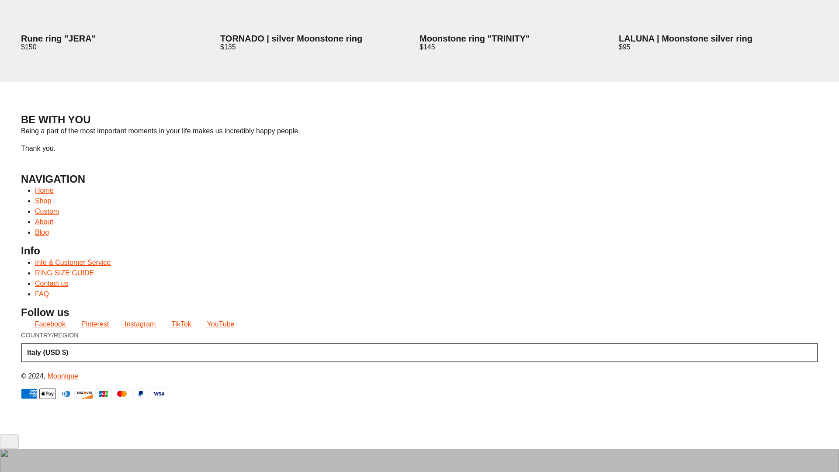 Image resolution: width=839 pixels, height=472 pixels. Describe the element at coordinates (103, 393) in the screenshot. I see `JCB` at that location.